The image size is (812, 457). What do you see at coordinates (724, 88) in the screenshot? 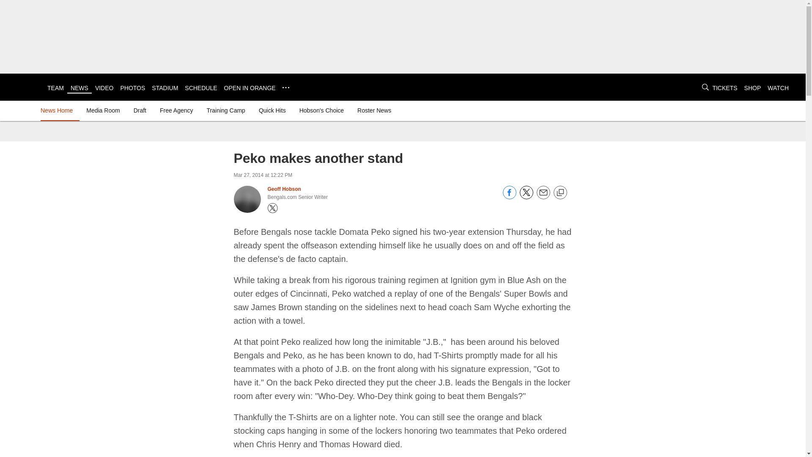
I see `TICKETS` at bounding box center [724, 88].